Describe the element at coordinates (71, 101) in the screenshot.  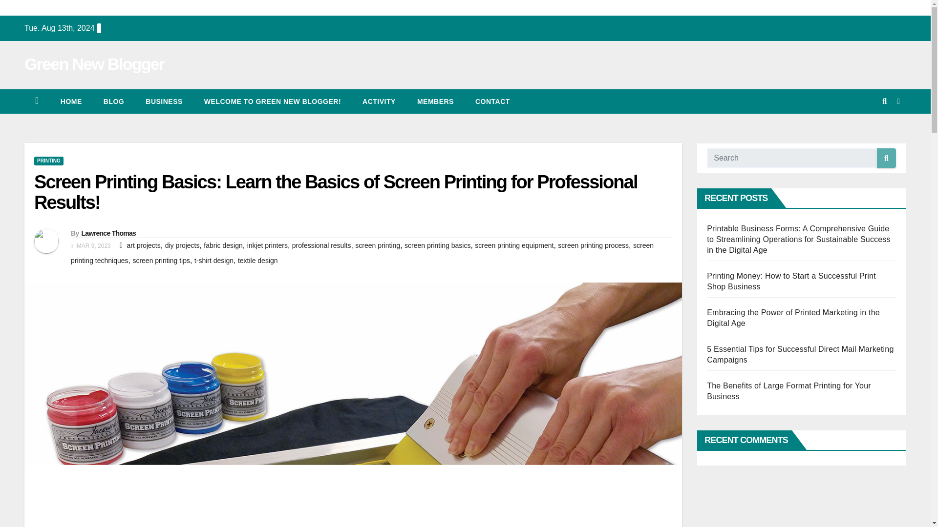
I see `HOME` at that location.